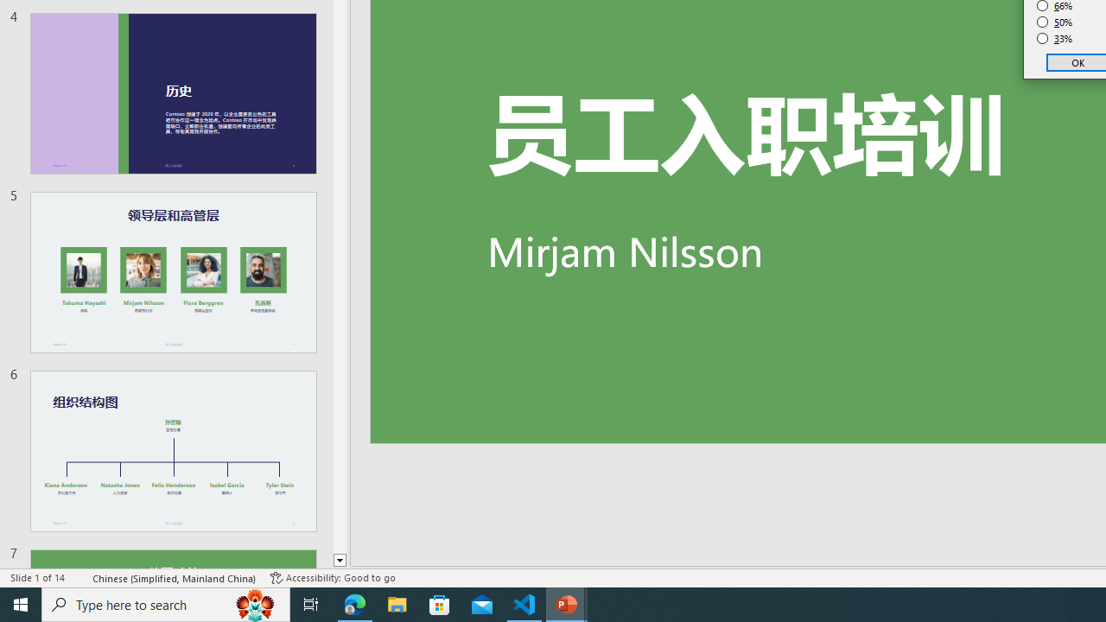 This screenshot has height=622, width=1106. I want to click on Type here to search, so click(166, 605).